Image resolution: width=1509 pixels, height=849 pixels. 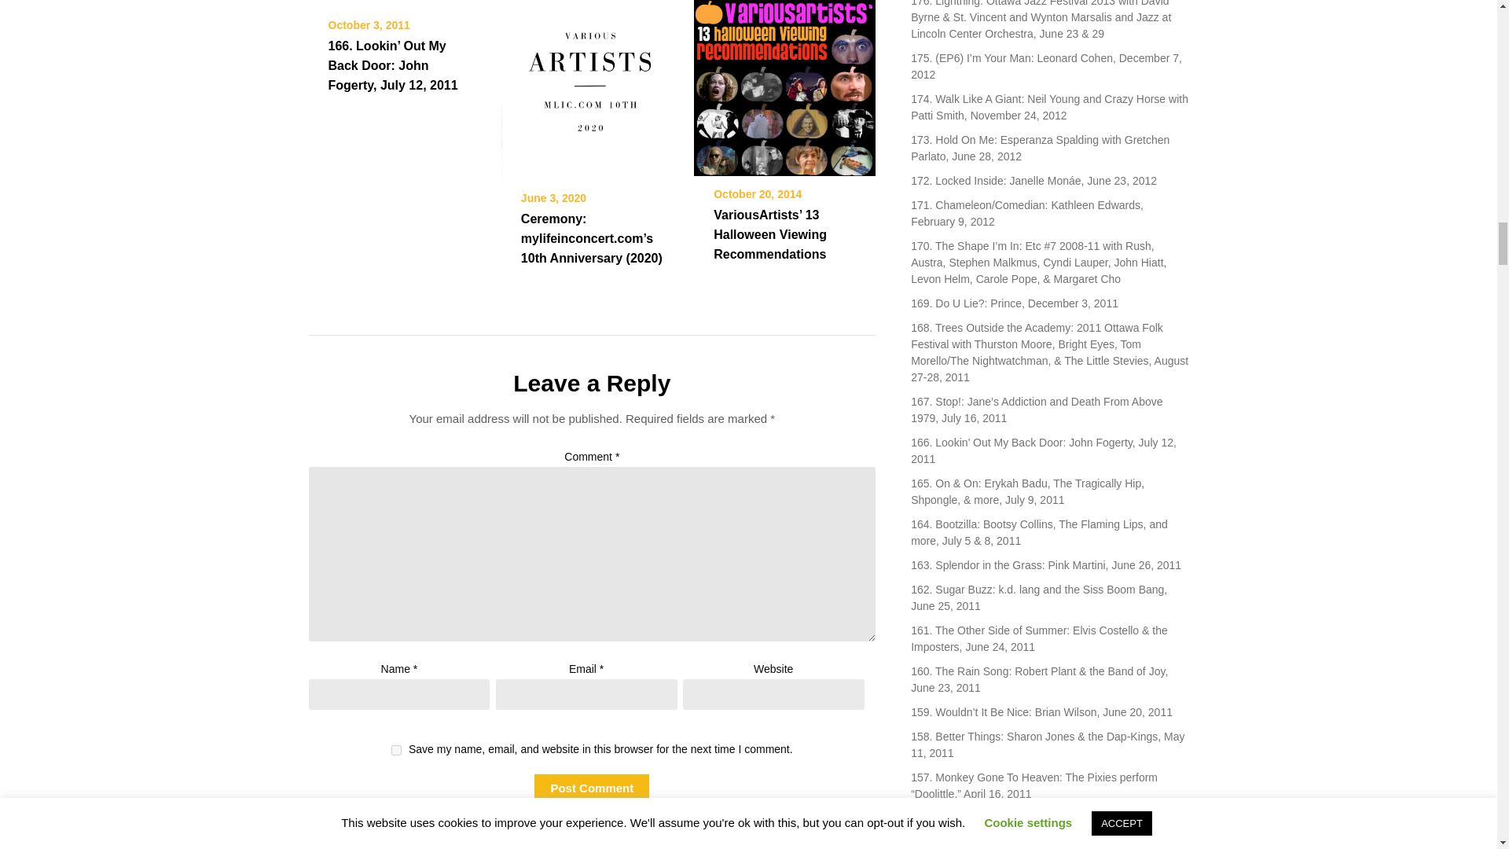 I want to click on Post Comment, so click(x=591, y=788).